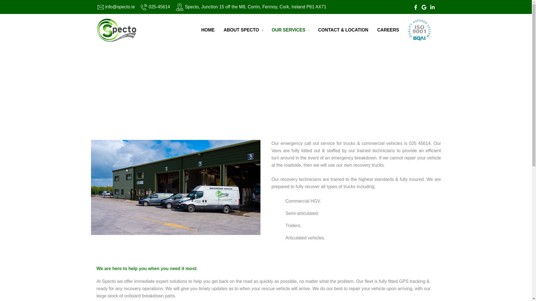  I want to click on CAREERS, so click(388, 30).